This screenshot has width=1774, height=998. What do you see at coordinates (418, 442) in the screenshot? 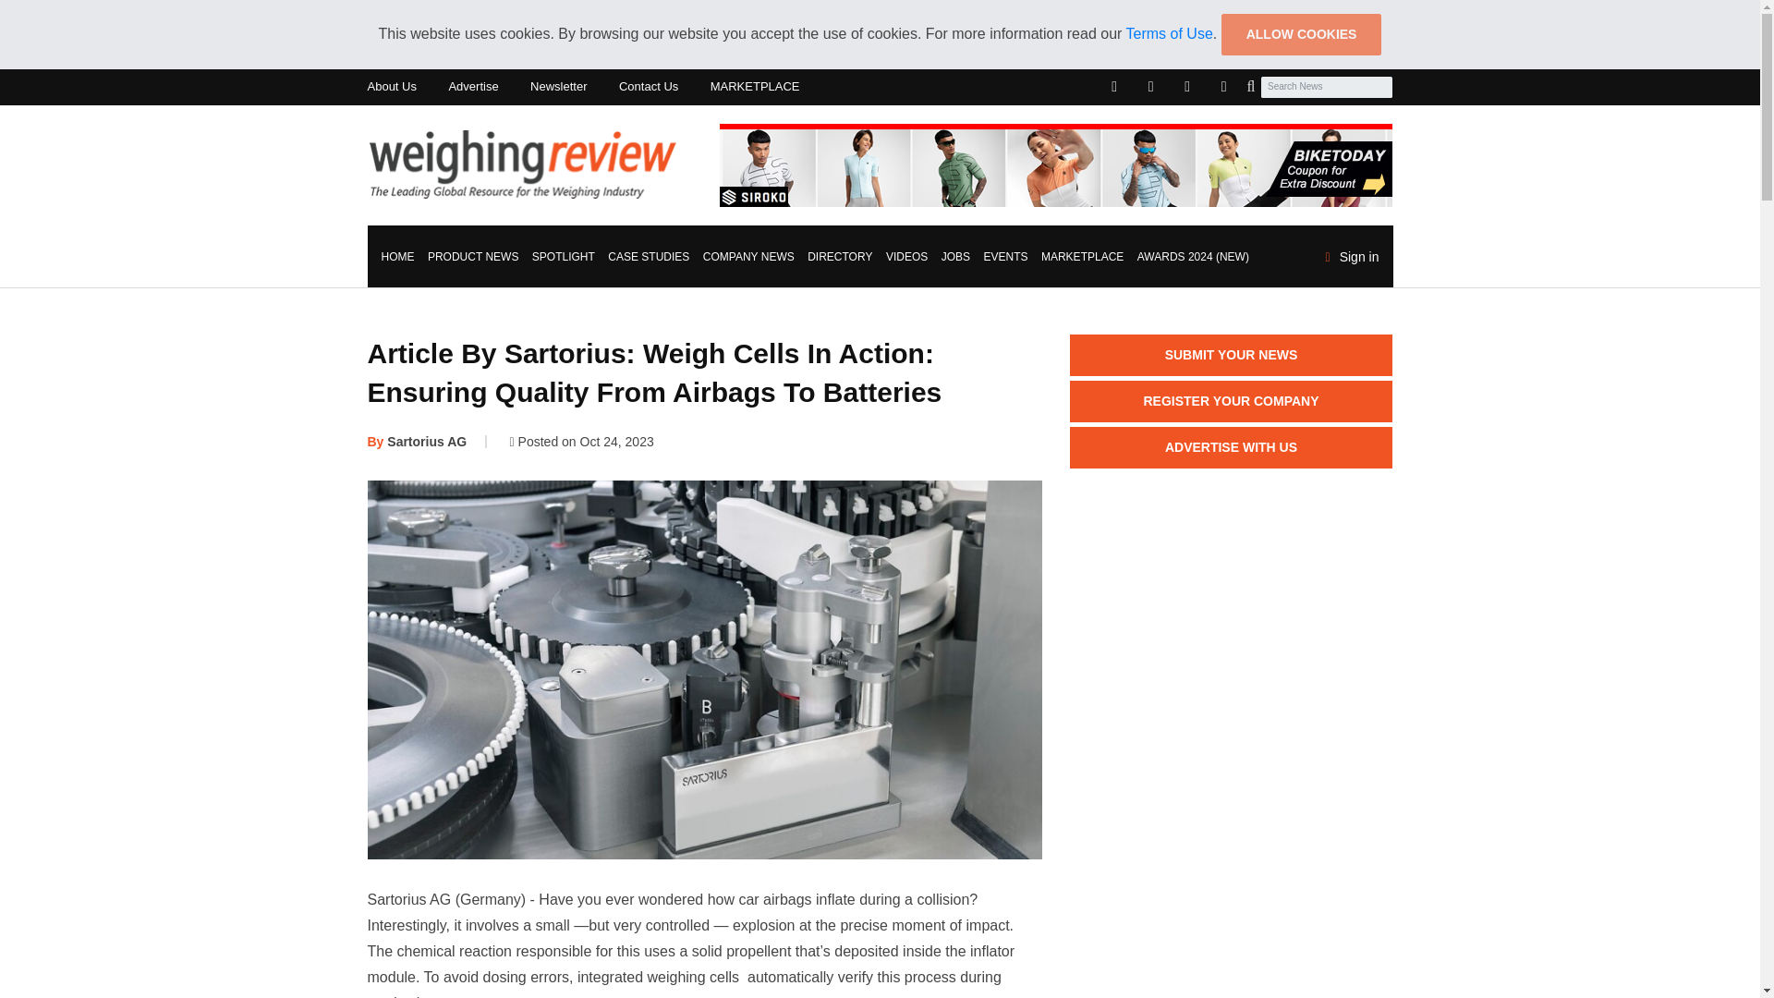
I see `By Sartorius AG` at bounding box center [418, 442].